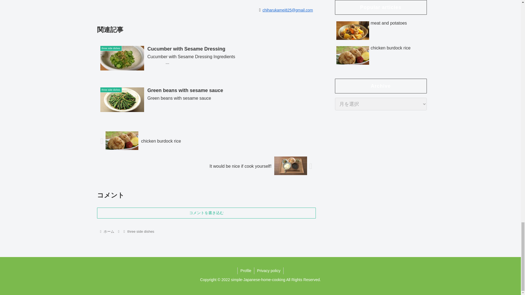 This screenshot has height=295, width=525. What do you see at coordinates (141, 232) in the screenshot?
I see `three side dishes` at bounding box center [141, 232].